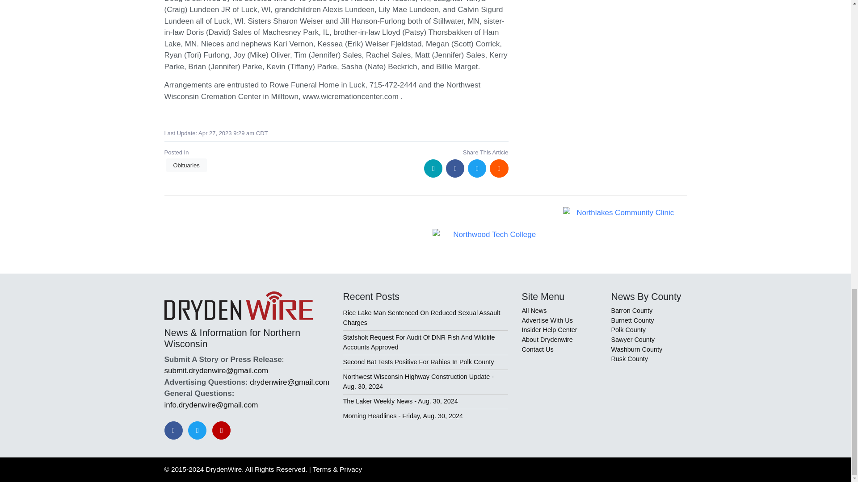 The height and width of the screenshot is (482, 858). I want to click on twitter, so click(477, 169).